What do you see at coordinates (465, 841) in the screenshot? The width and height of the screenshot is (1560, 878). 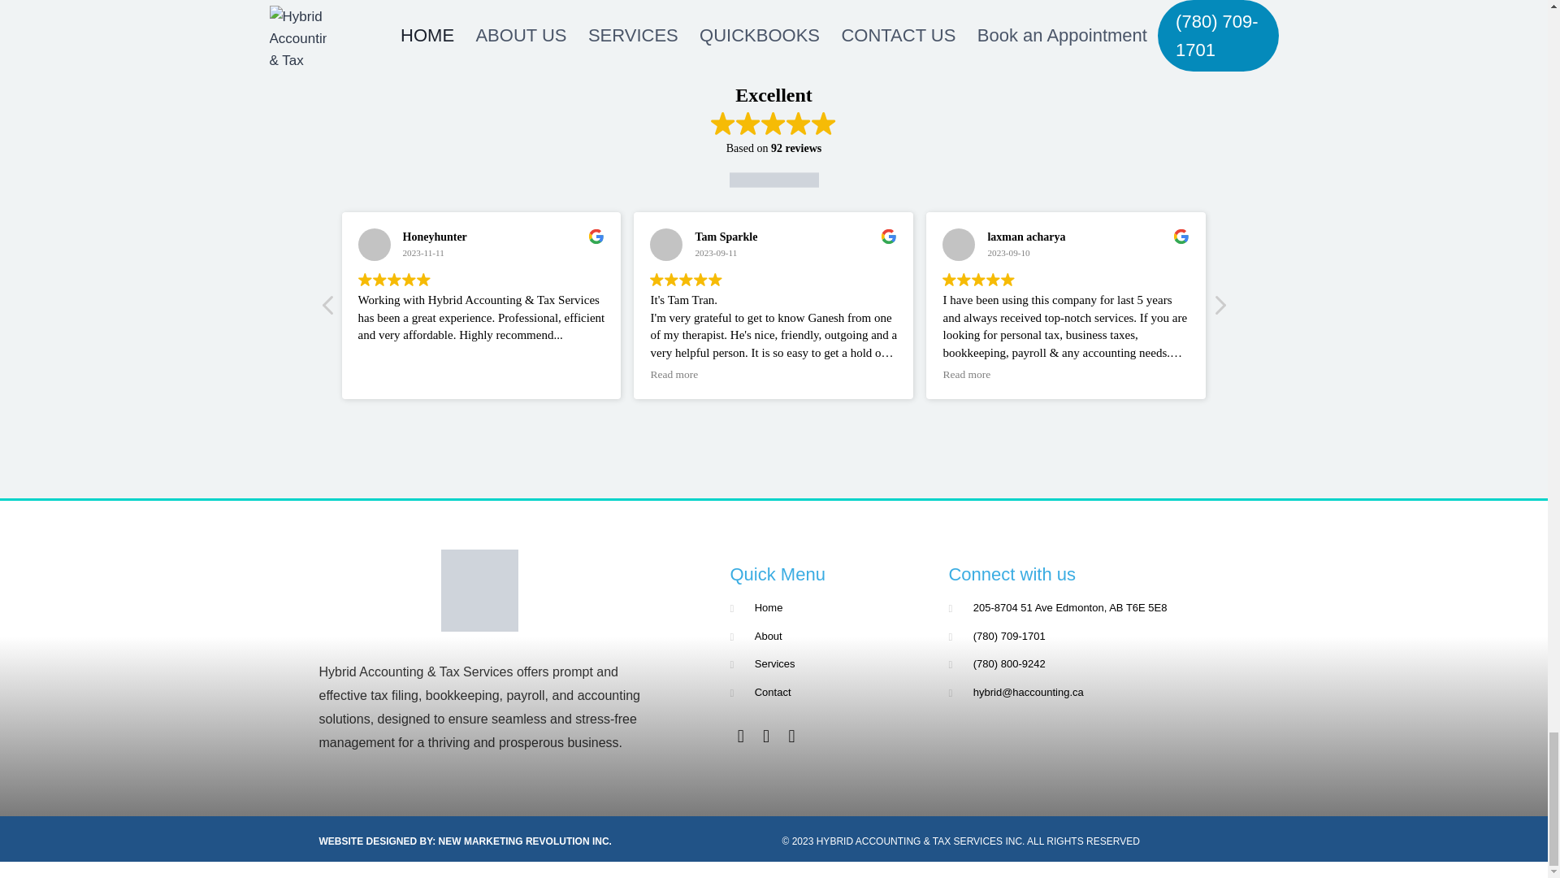 I see `WEBSITE DESIGNED BY: NEW MARKETING REVOLUTION INC.` at bounding box center [465, 841].